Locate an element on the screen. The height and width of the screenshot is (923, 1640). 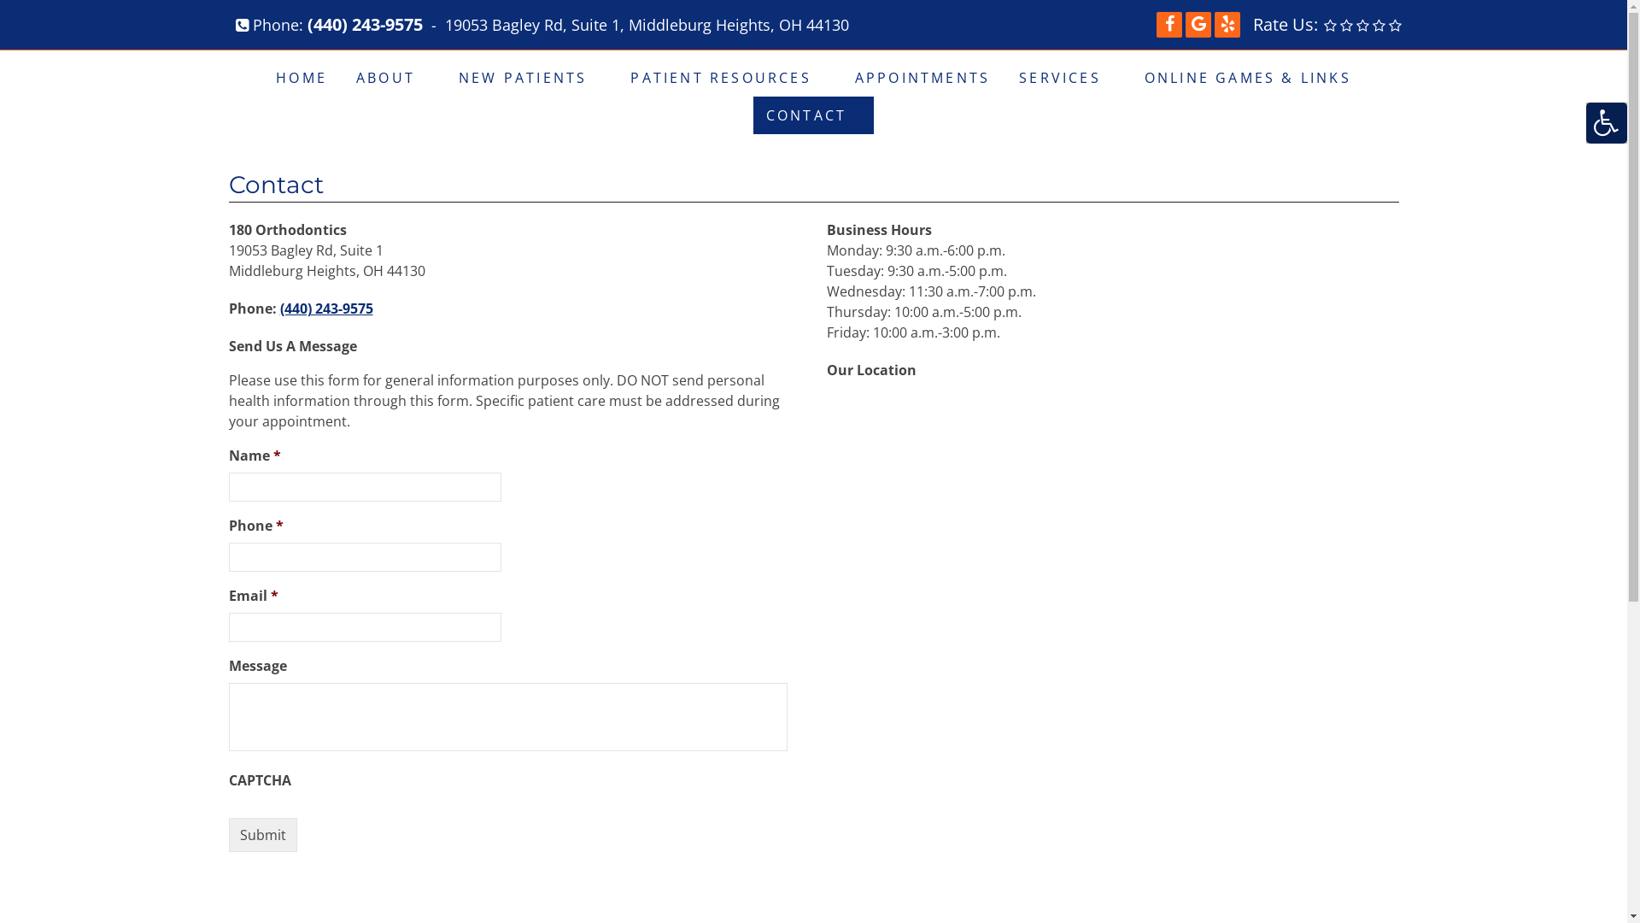
(440) 243-9575 is located at coordinates (366, 25).